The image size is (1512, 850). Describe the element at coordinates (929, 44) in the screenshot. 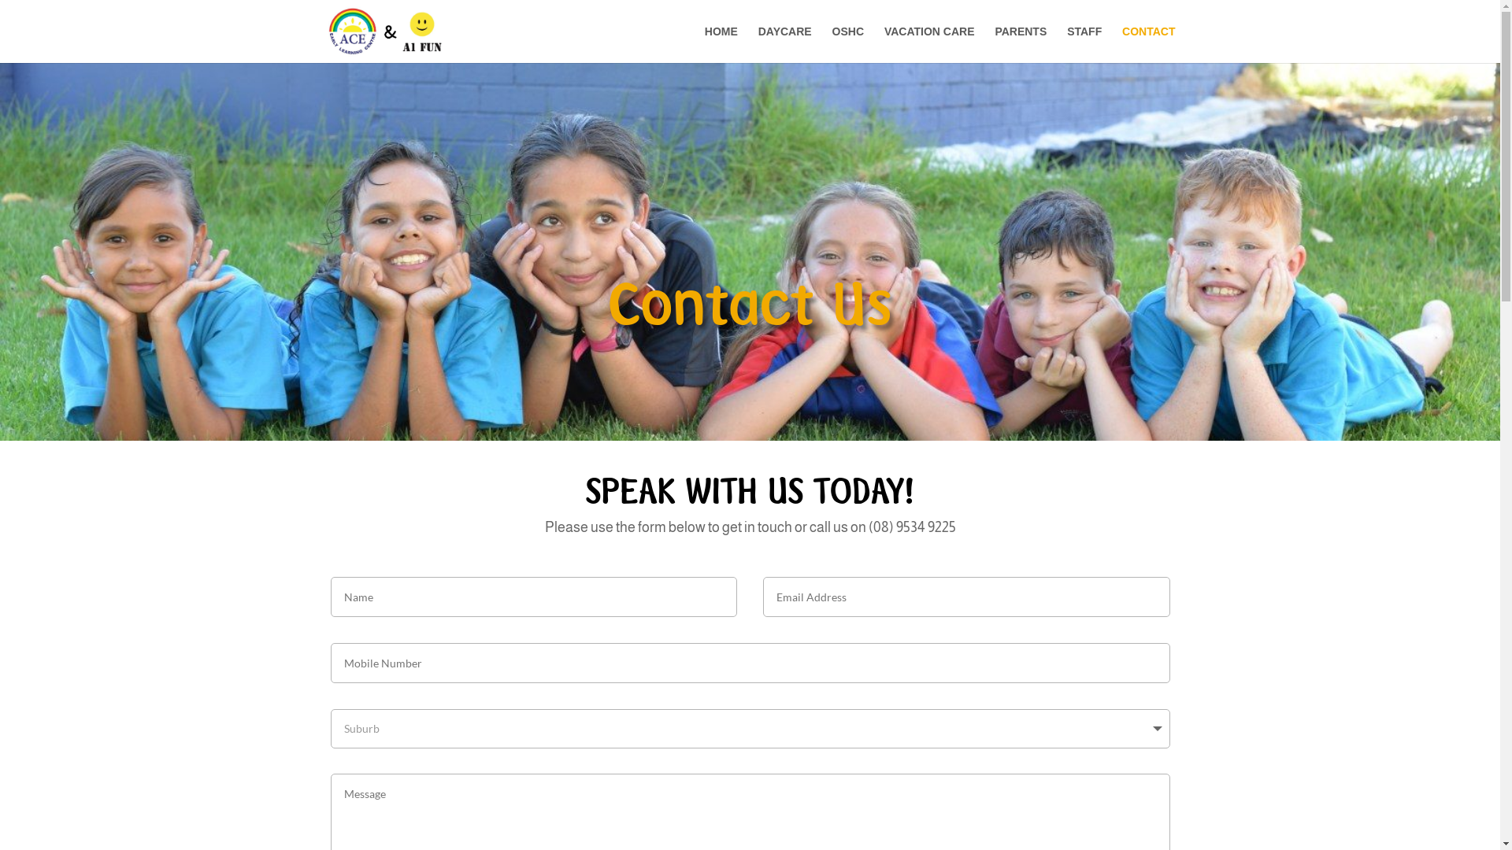

I see `VACATION CARE` at that location.